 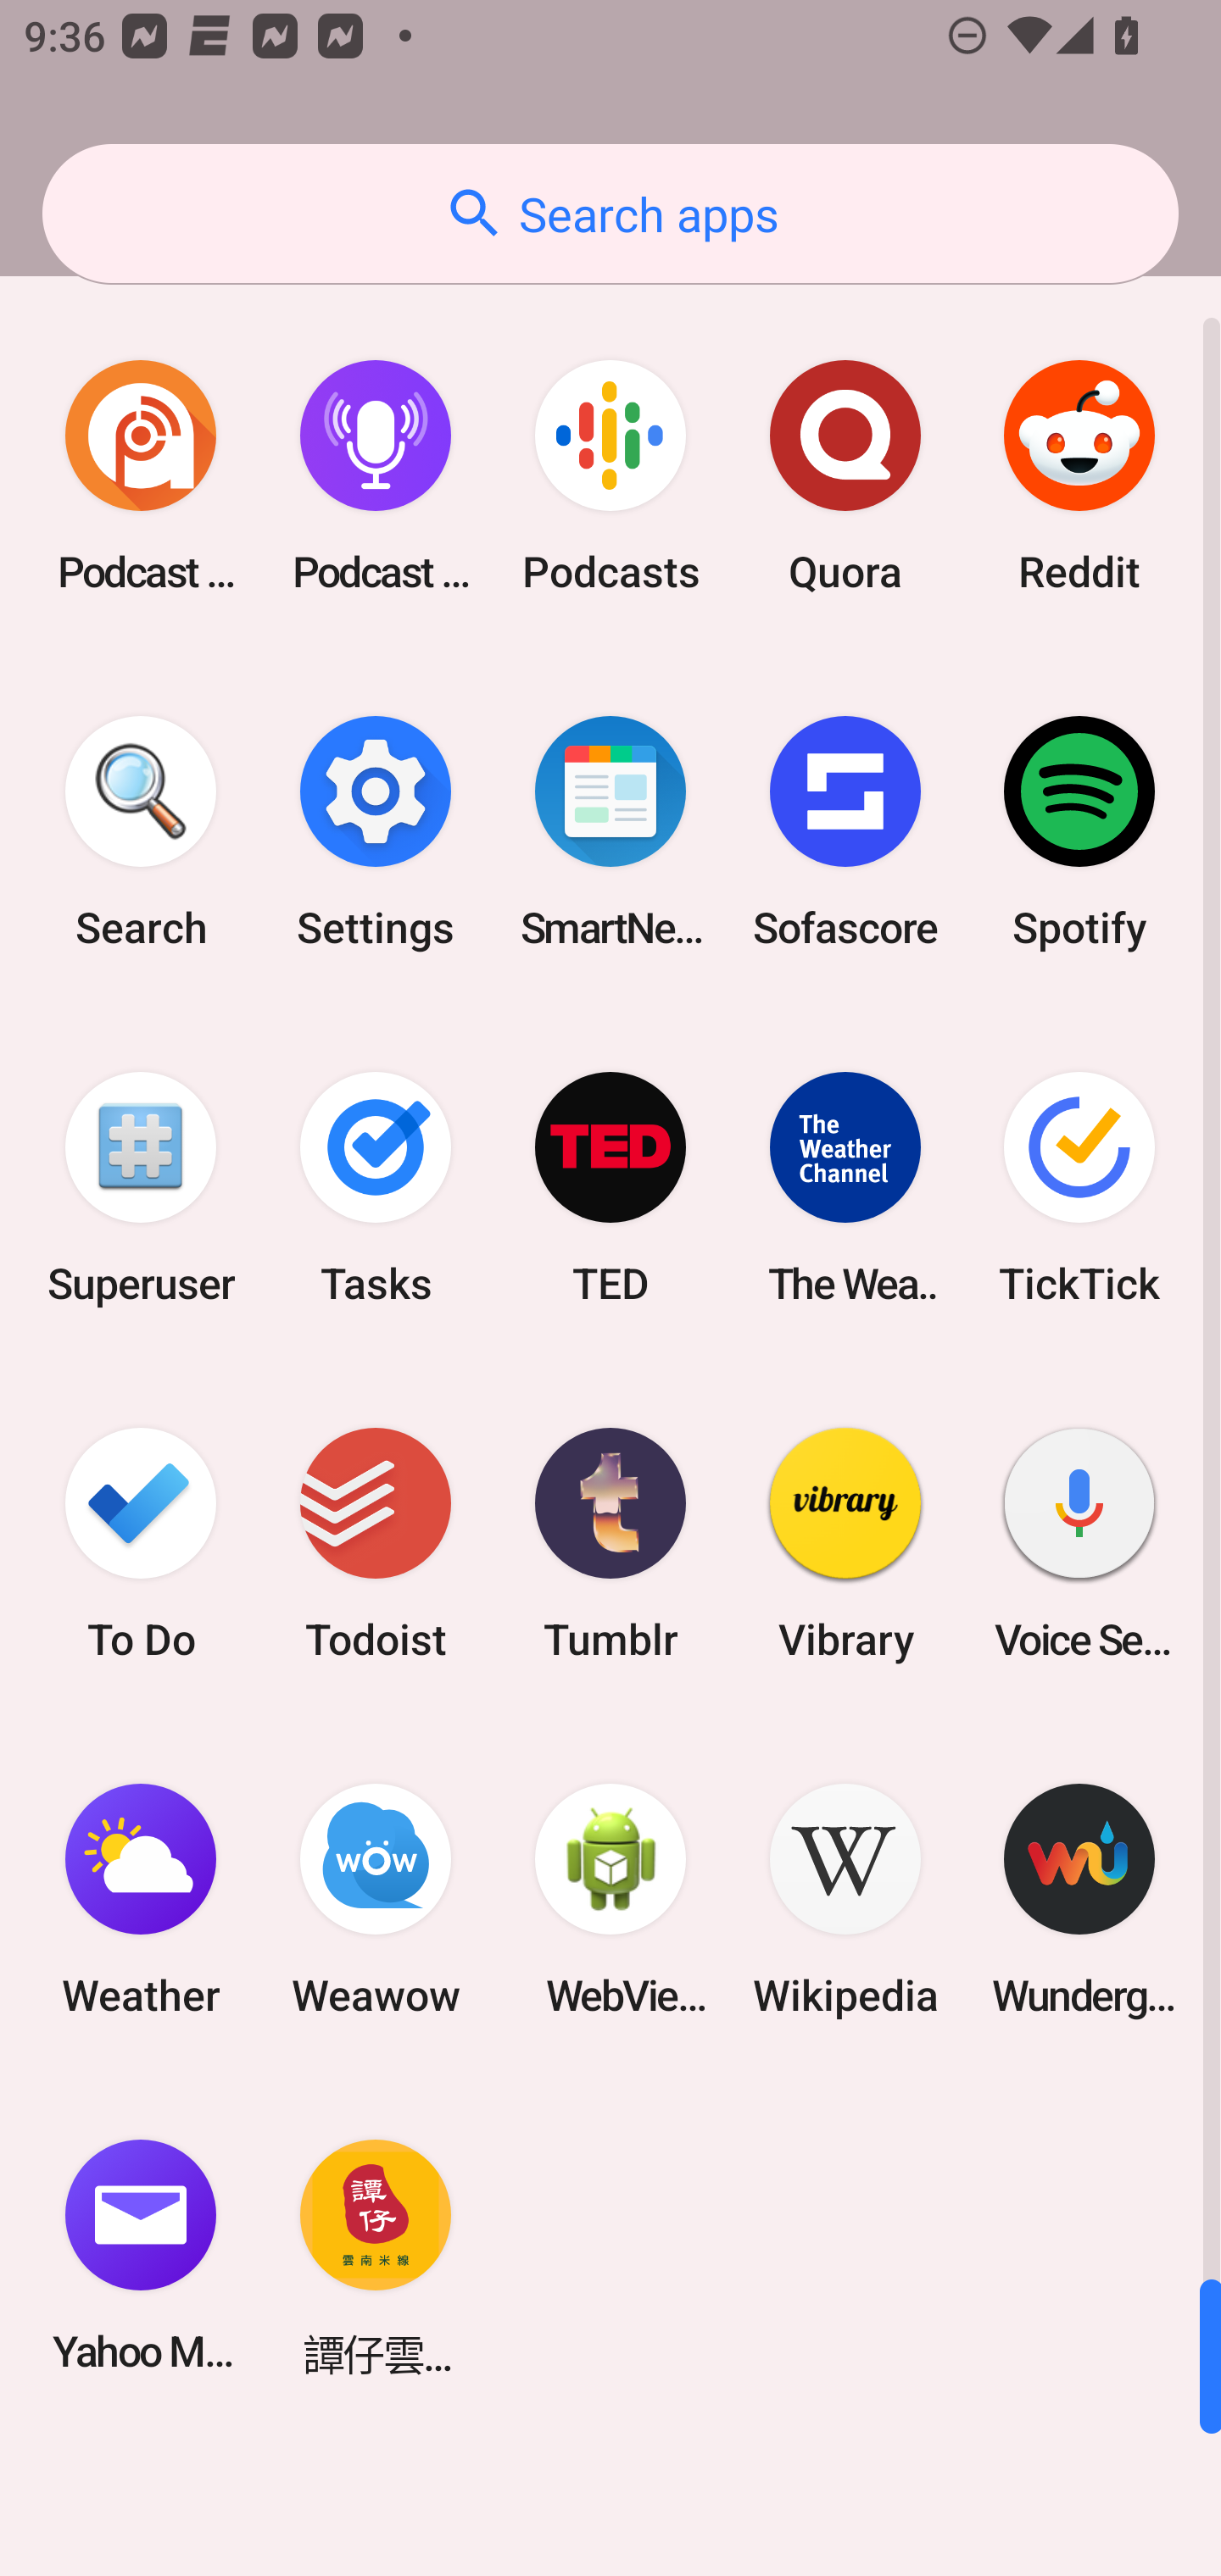 What do you see at coordinates (141, 1900) in the screenshot?
I see `Weather` at bounding box center [141, 1900].